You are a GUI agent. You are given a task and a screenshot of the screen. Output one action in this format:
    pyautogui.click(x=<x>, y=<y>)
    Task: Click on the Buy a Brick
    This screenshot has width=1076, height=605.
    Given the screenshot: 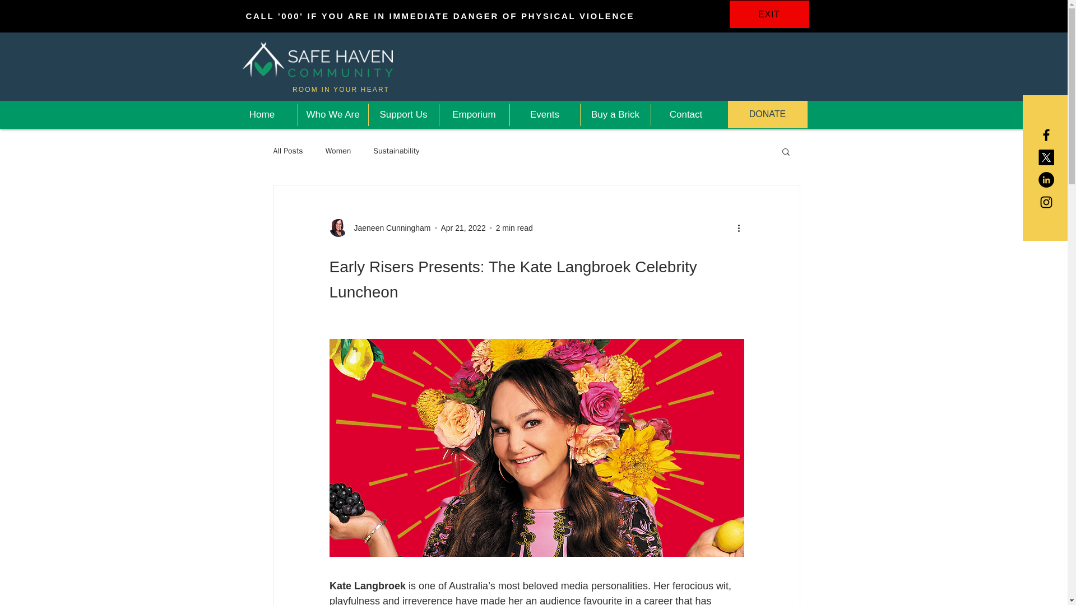 What is the action you would take?
    pyautogui.click(x=615, y=114)
    